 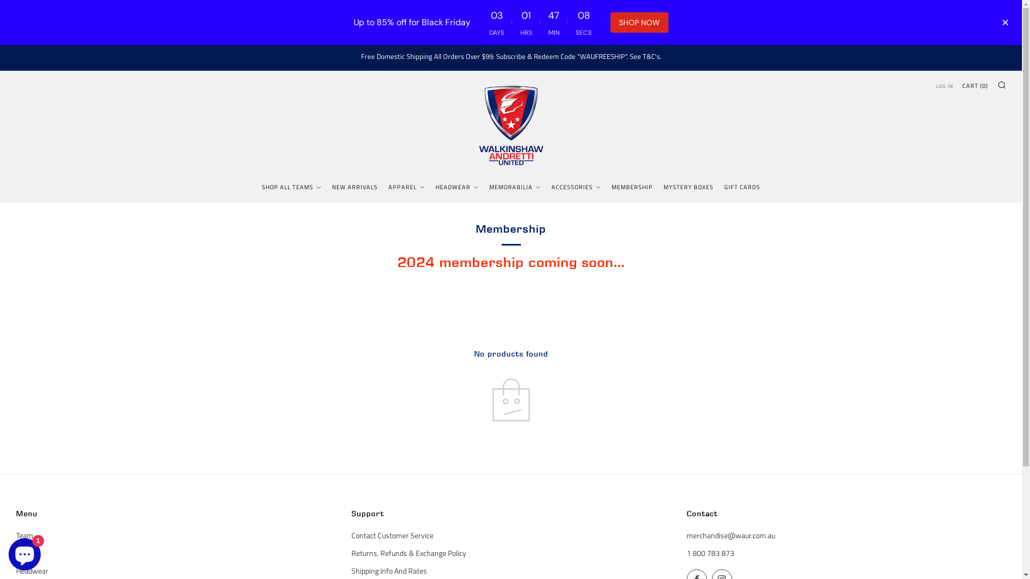 I want to click on Headwear, so click(x=32, y=570).